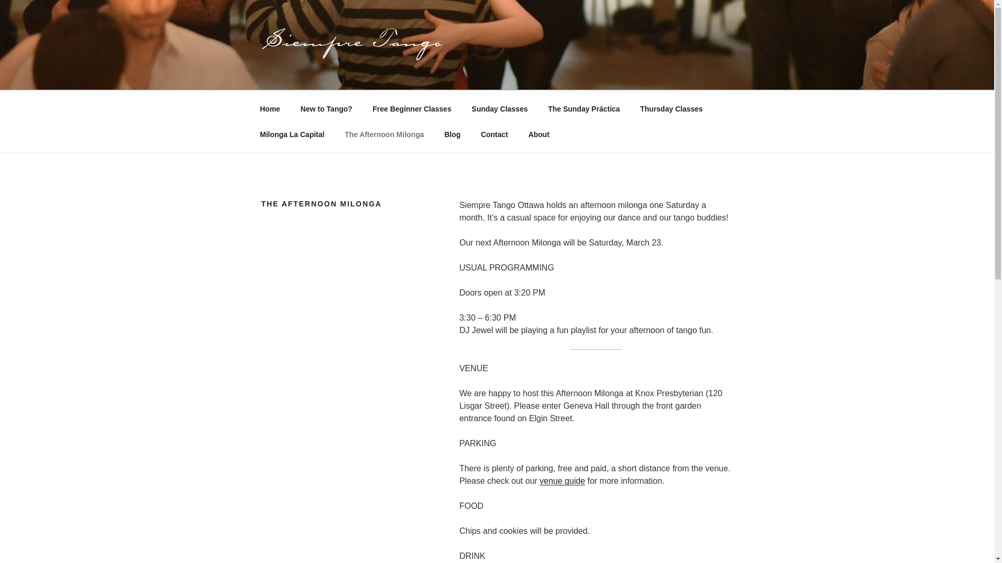  What do you see at coordinates (396, 77) in the screenshot?
I see `SIEMPRE TANGO OTTAWA` at bounding box center [396, 77].